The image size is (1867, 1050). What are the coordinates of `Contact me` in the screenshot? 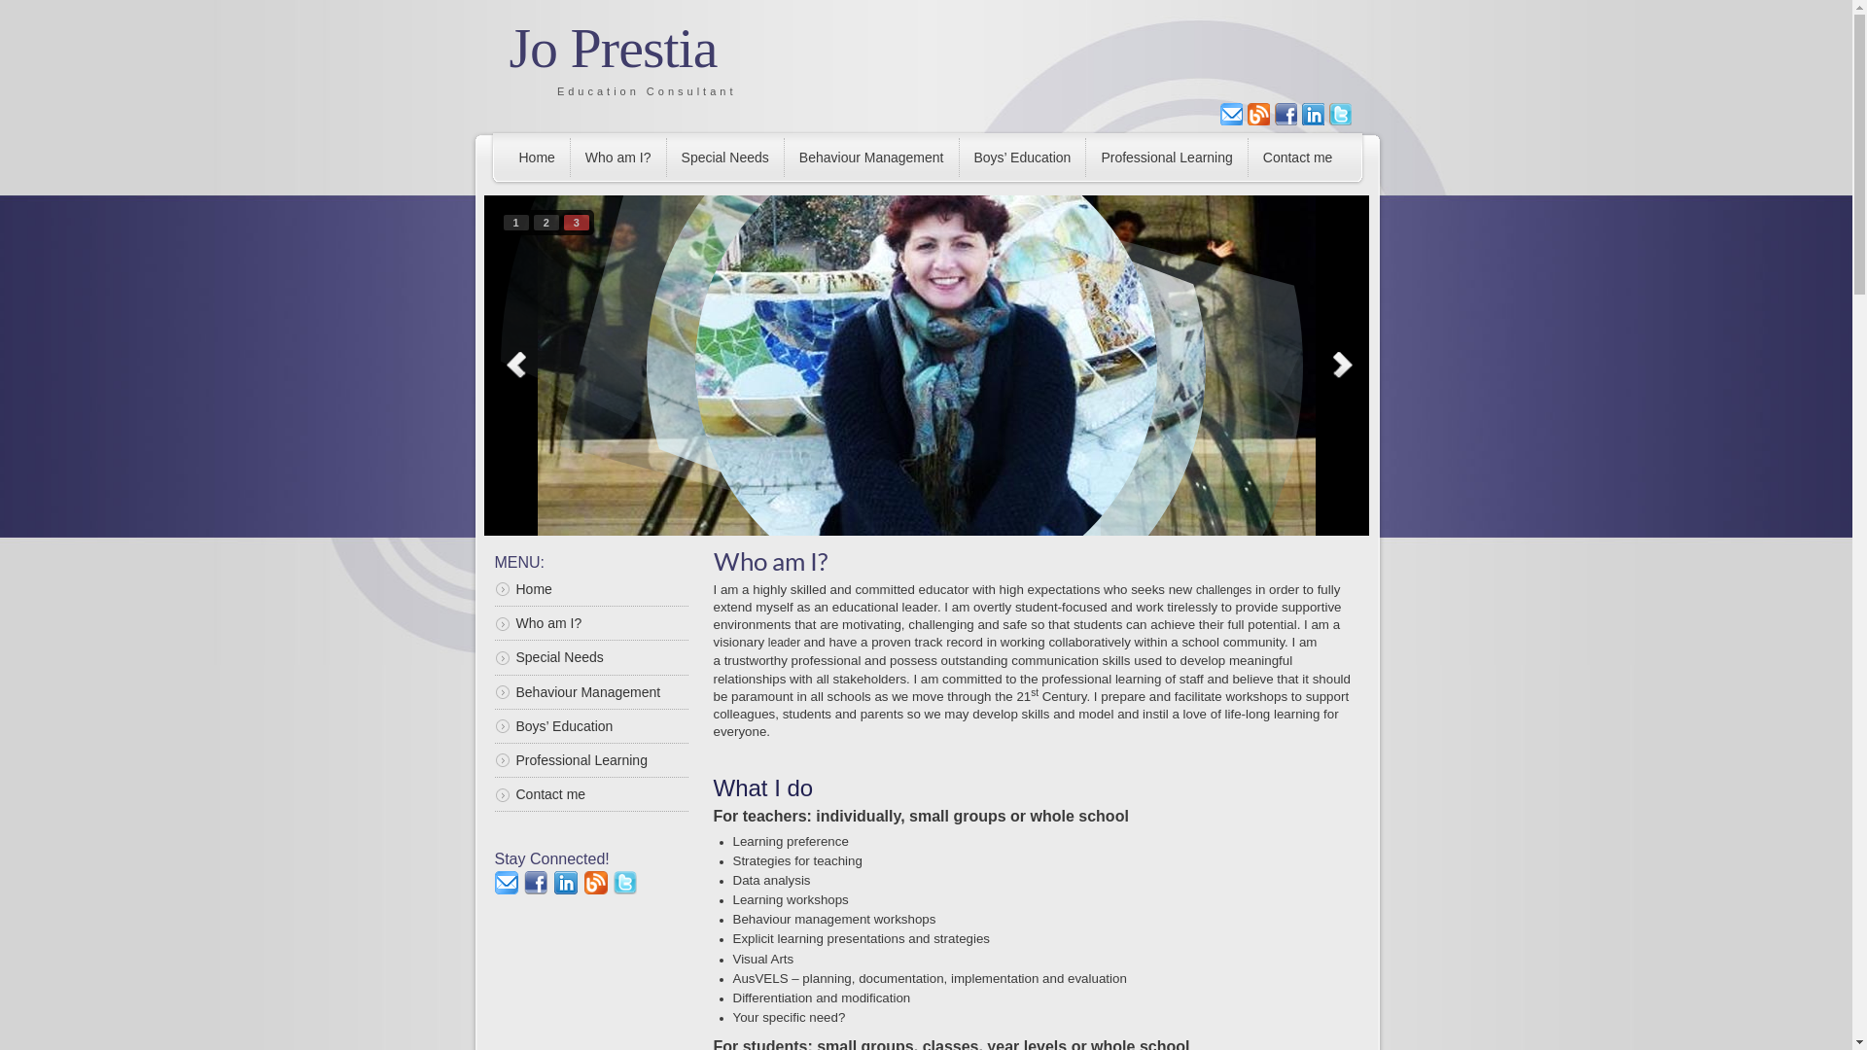 It's located at (1297, 157).